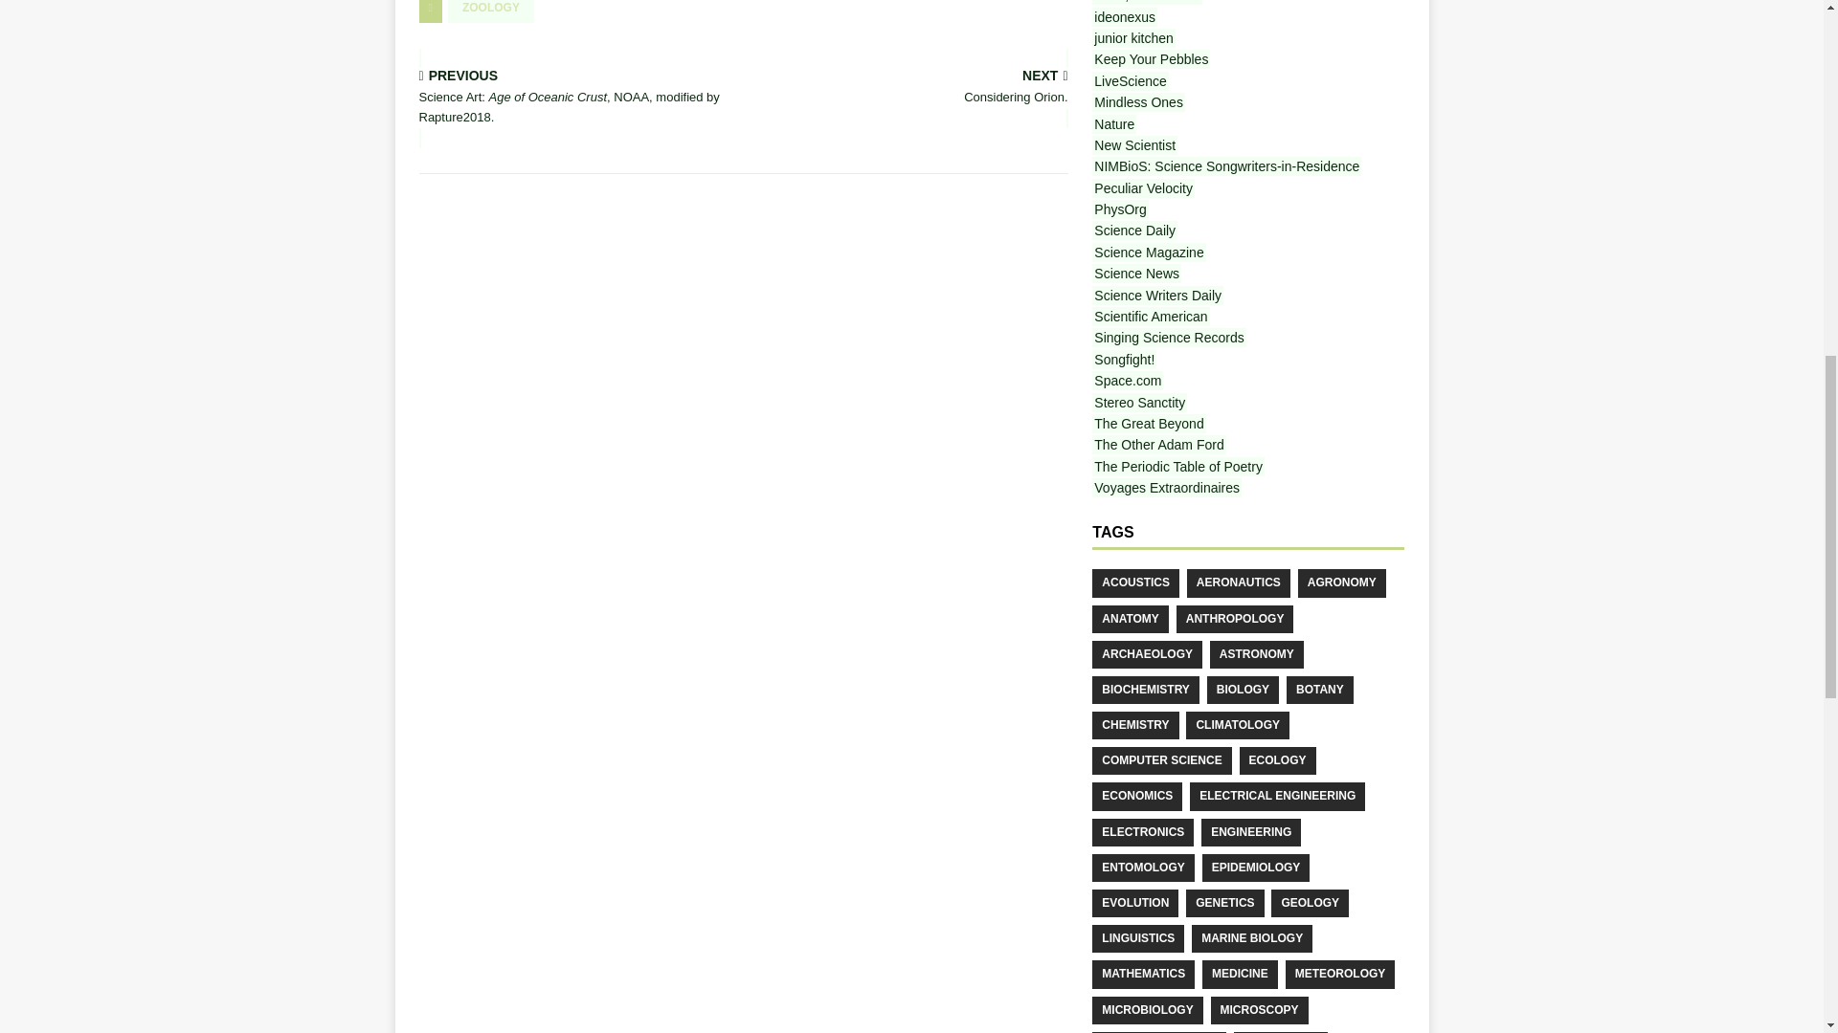 Image resolution: width=1838 pixels, height=1033 pixels. I want to click on LiveScience, so click(1226, 166).